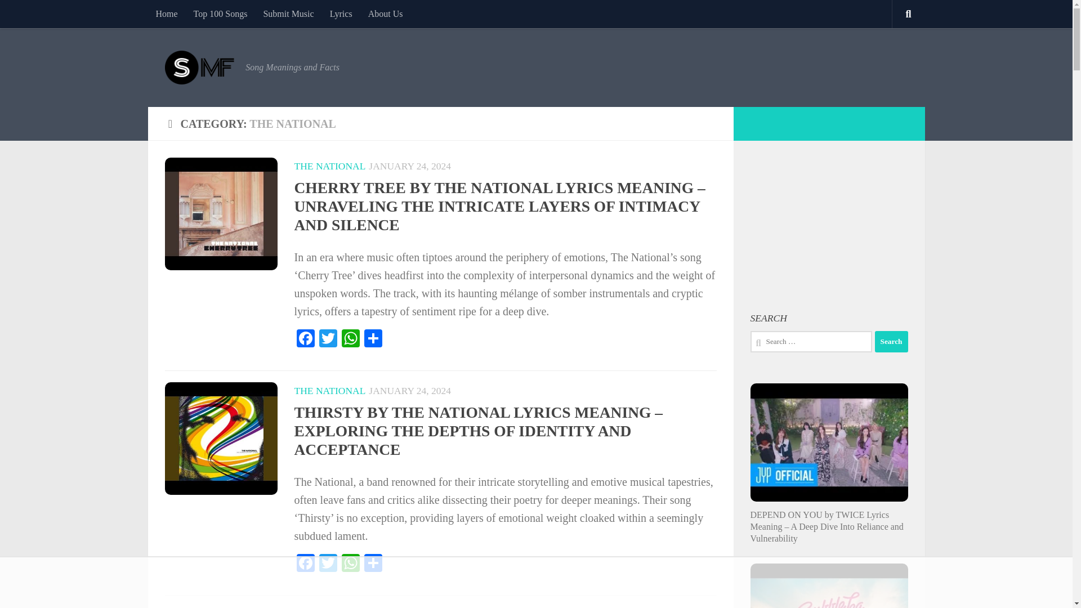 The height and width of the screenshot is (608, 1081). I want to click on Twitter, so click(328, 564).